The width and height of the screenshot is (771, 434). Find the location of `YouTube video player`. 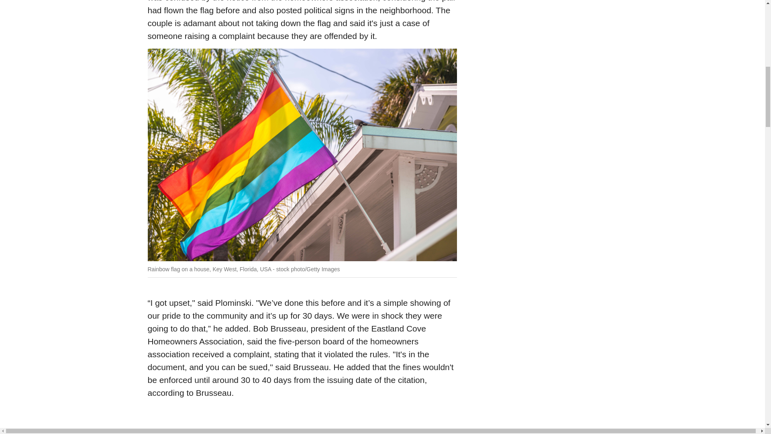

YouTube video player is located at coordinates (302, 423).